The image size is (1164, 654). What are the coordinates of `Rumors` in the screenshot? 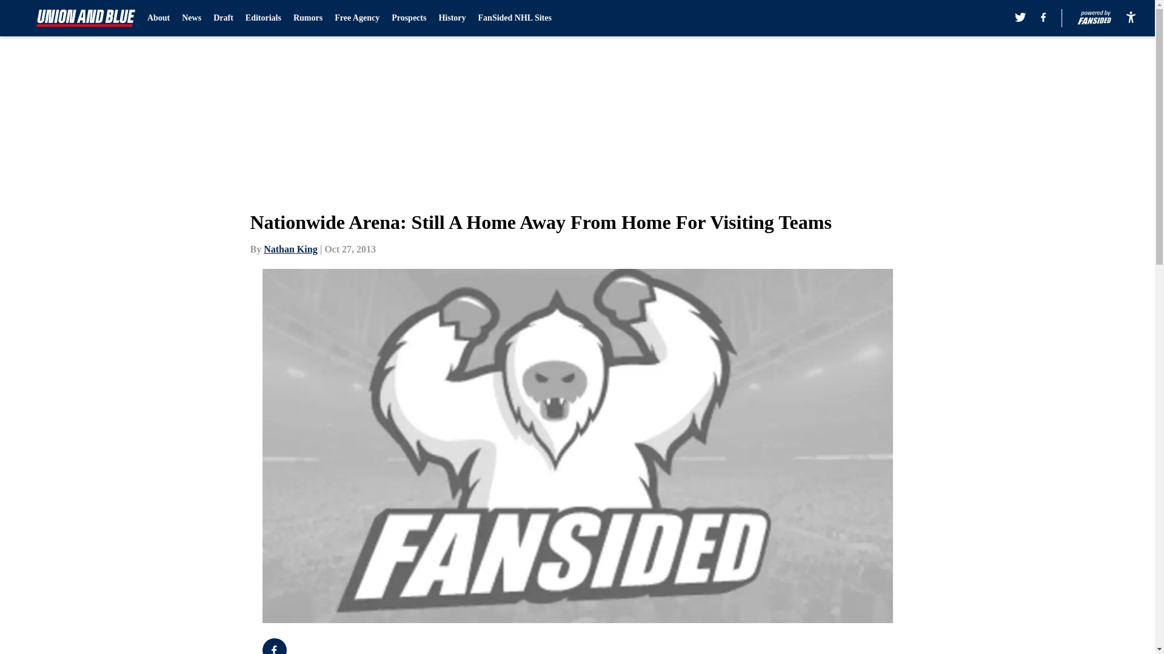 It's located at (307, 18).